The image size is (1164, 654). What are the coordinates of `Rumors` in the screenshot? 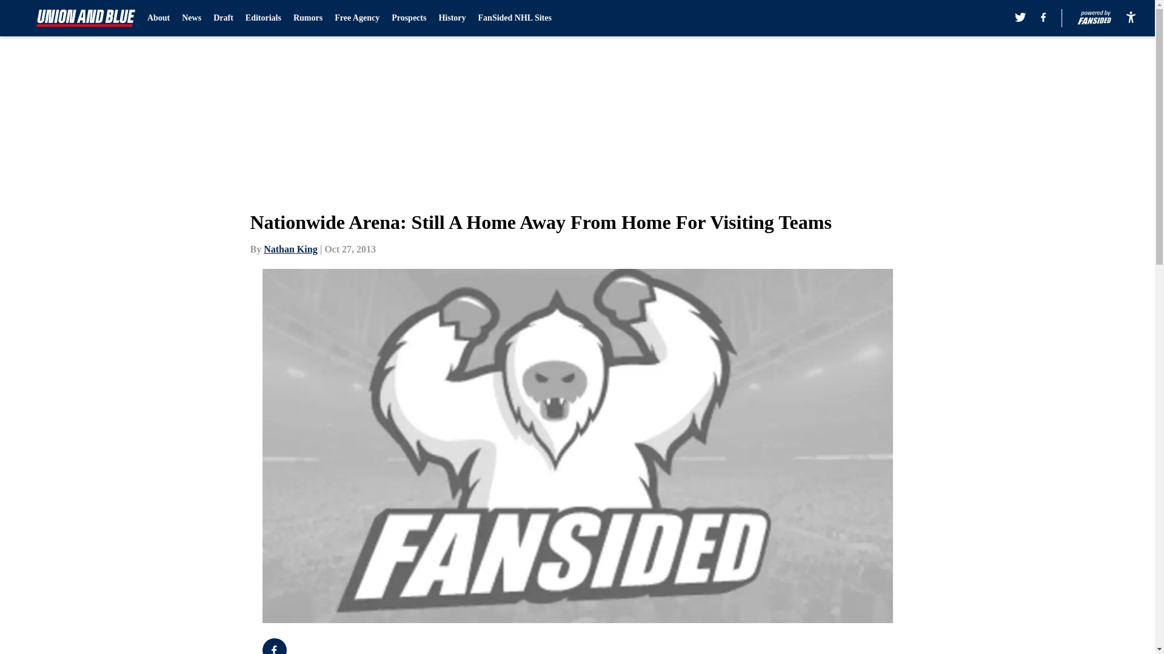 It's located at (307, 18).